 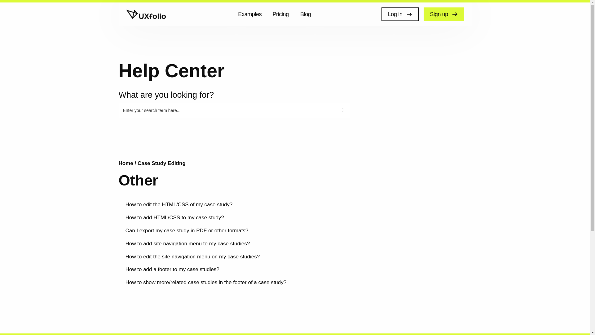 I want to click on Case Study Editing, so click(x=161, y=163).